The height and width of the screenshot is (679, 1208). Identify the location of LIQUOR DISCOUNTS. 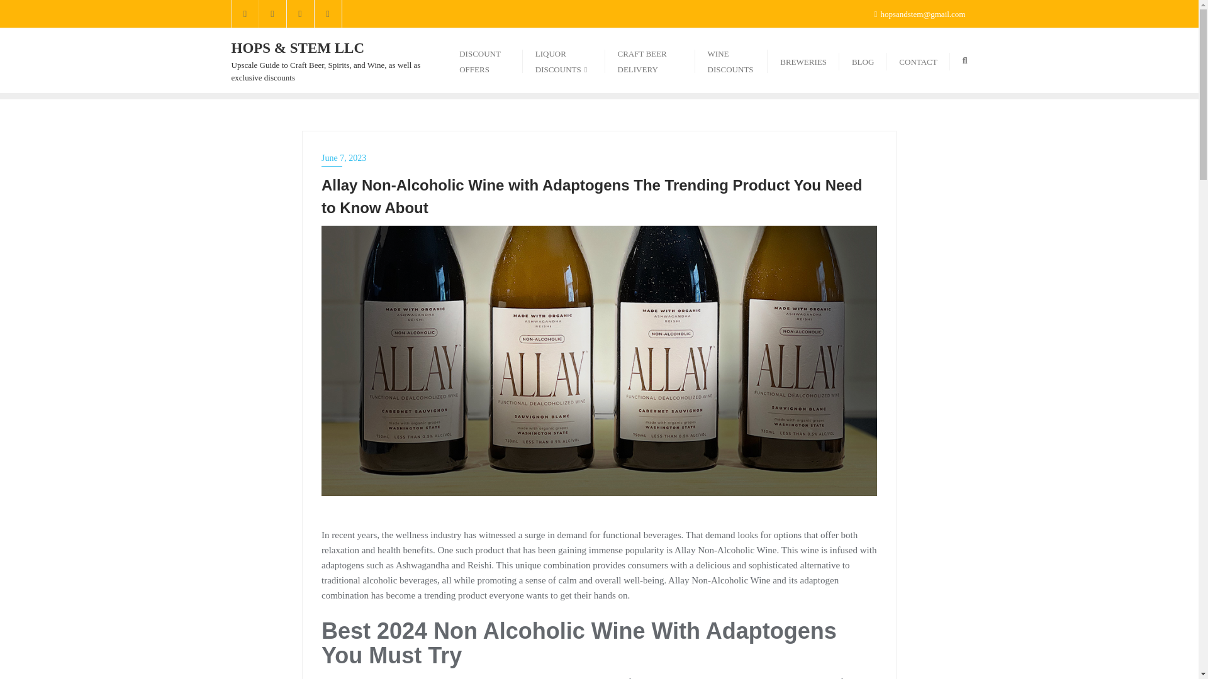
(564, 60).